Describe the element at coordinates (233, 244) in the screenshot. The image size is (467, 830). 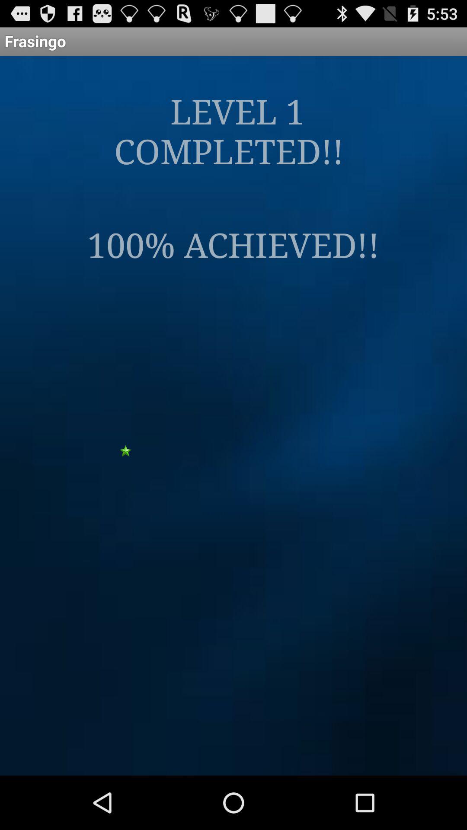
I see `scroll to the  100% achieved!!  item` at that location.